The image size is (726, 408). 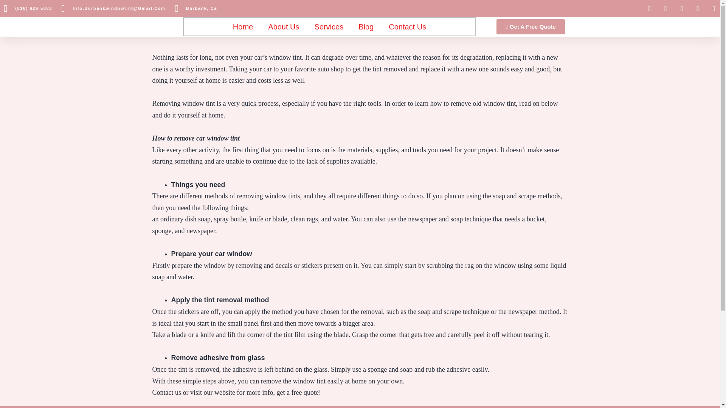 What do you see at coordinates (243, 26) in the screenshot?
I see `Home` at bounding box center [243, 26].